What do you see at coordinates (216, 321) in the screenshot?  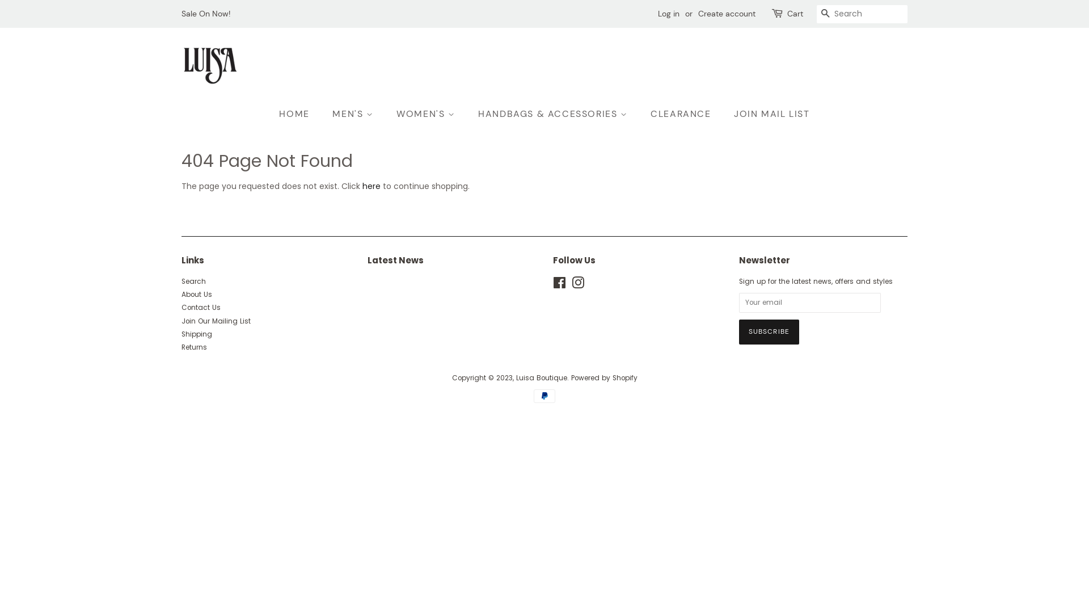 I see `Join Our Mailing List` at bounding box center [216, 321].